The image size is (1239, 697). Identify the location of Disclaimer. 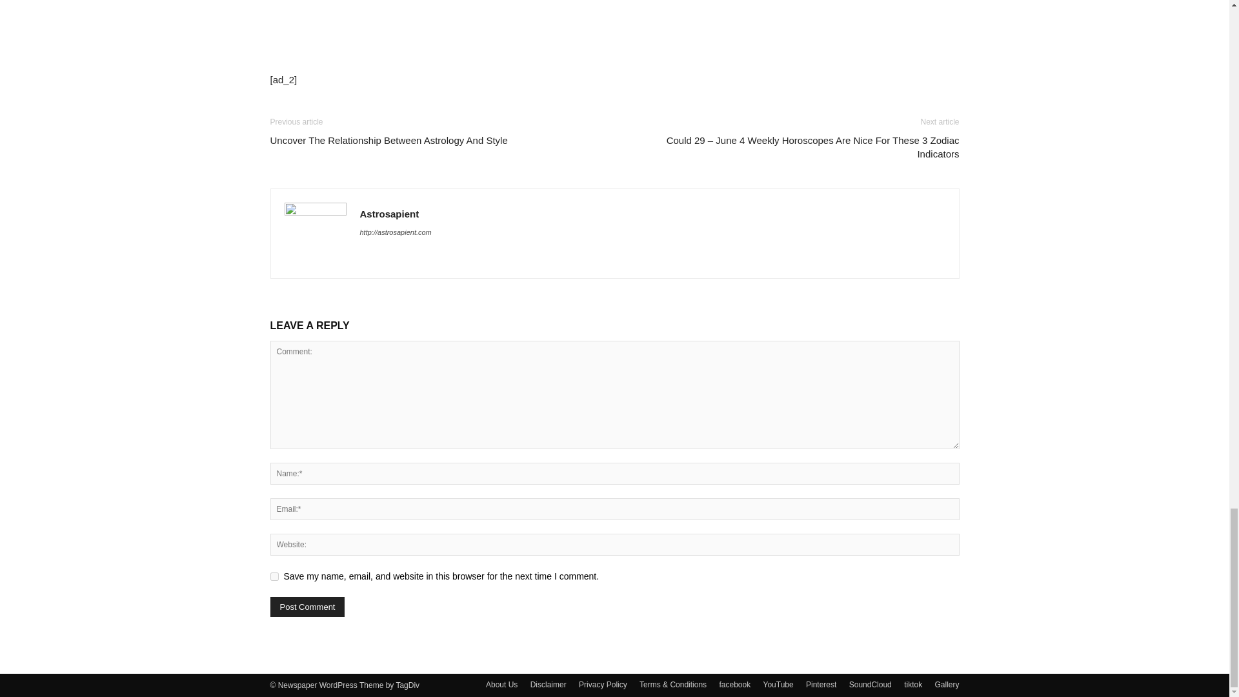
(548, 684).